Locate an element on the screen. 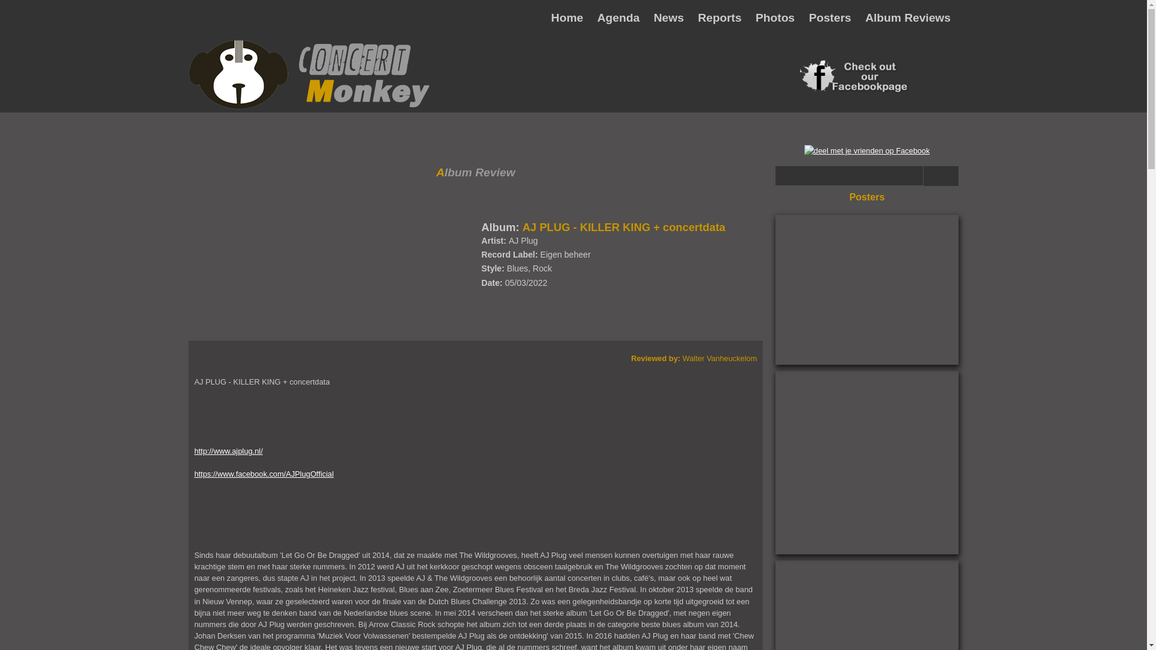 Image resolution: width=1156 pixels, height=650 pixels. Agenda is located at coordinates (618, 18).